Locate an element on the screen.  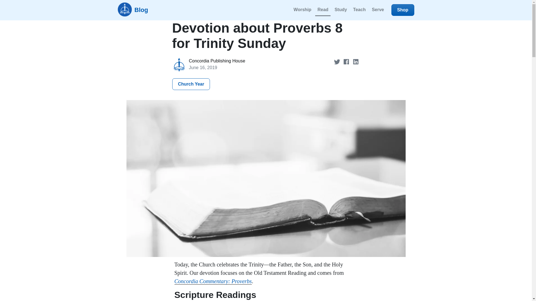
Church Year is located at coordinates (191, 84).